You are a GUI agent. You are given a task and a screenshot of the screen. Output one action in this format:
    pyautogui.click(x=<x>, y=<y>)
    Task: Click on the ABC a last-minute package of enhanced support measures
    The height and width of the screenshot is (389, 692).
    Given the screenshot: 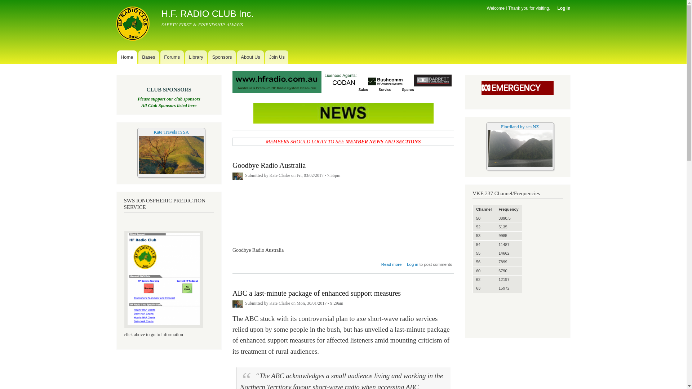 What is the action you would take?
    pyautogui.click(x=316, y=290)
    